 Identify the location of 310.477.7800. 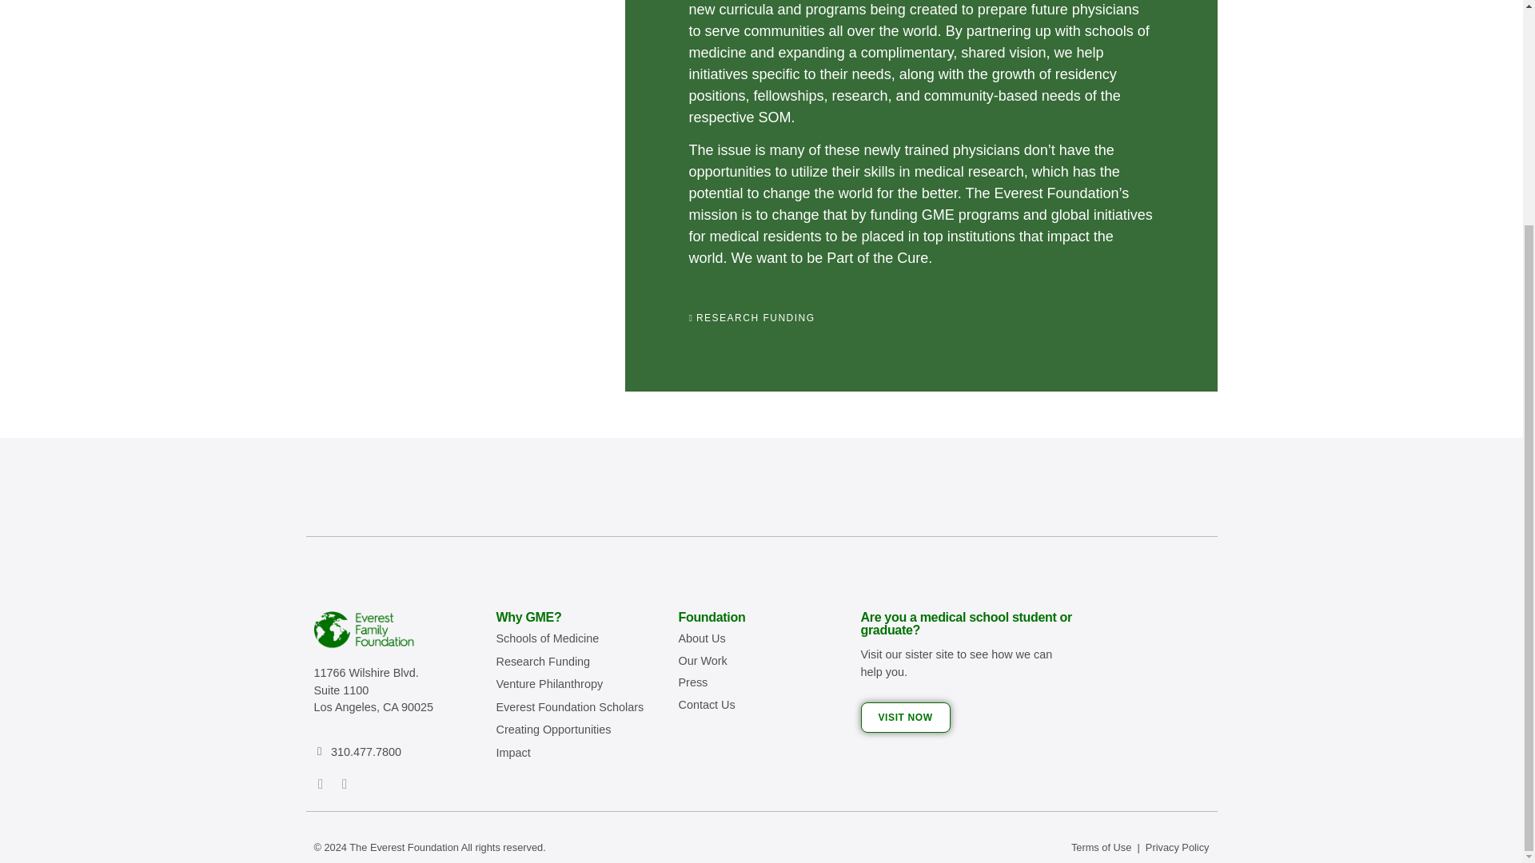
(366, 752).